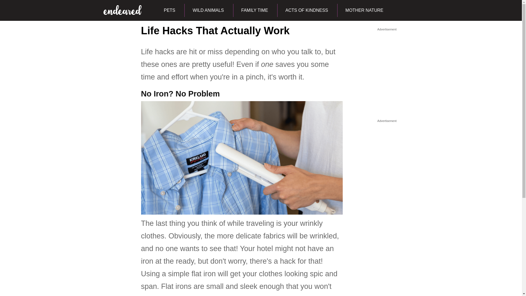 The image size is (526, 296). Describe the element at coordinates (364, 10) in the screenshot. I see `MOTHER NATURE` at that location.